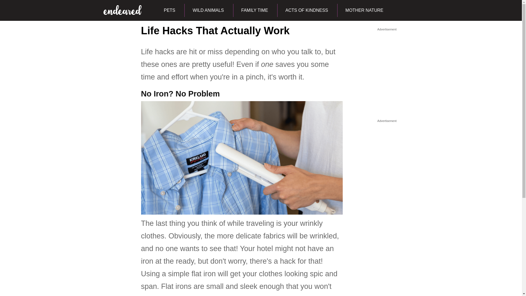 The image size is (526, 296). Describe the element at coordinates (364, 10) in the screenshot. I see `MOTHER NATURE` at that location.